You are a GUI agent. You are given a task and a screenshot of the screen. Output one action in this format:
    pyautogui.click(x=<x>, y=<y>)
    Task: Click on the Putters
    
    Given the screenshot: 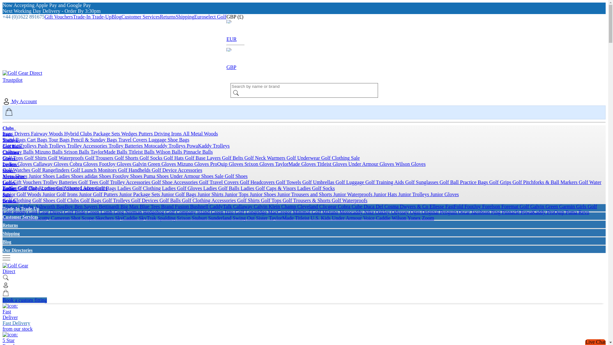 What is the action you would take?
    pyautogui.click(x=146, y=134)
    